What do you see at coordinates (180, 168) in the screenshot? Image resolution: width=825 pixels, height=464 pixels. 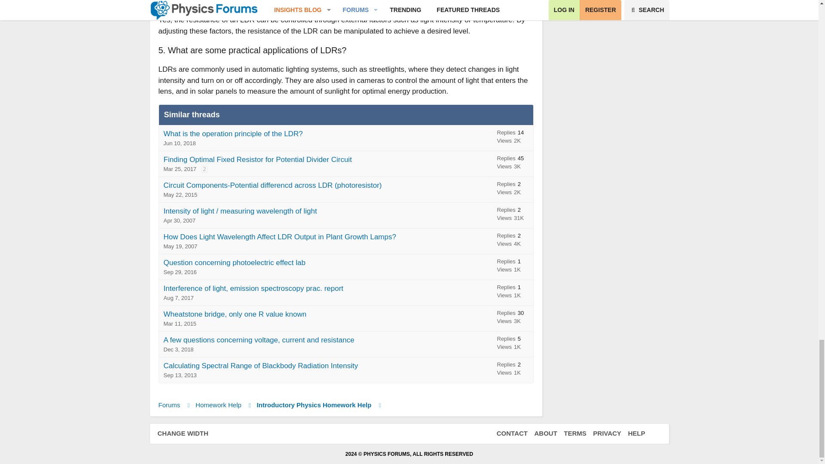 I see `Mar 25, 2017 at 3:23 PM` at bounding box center [180, 168].